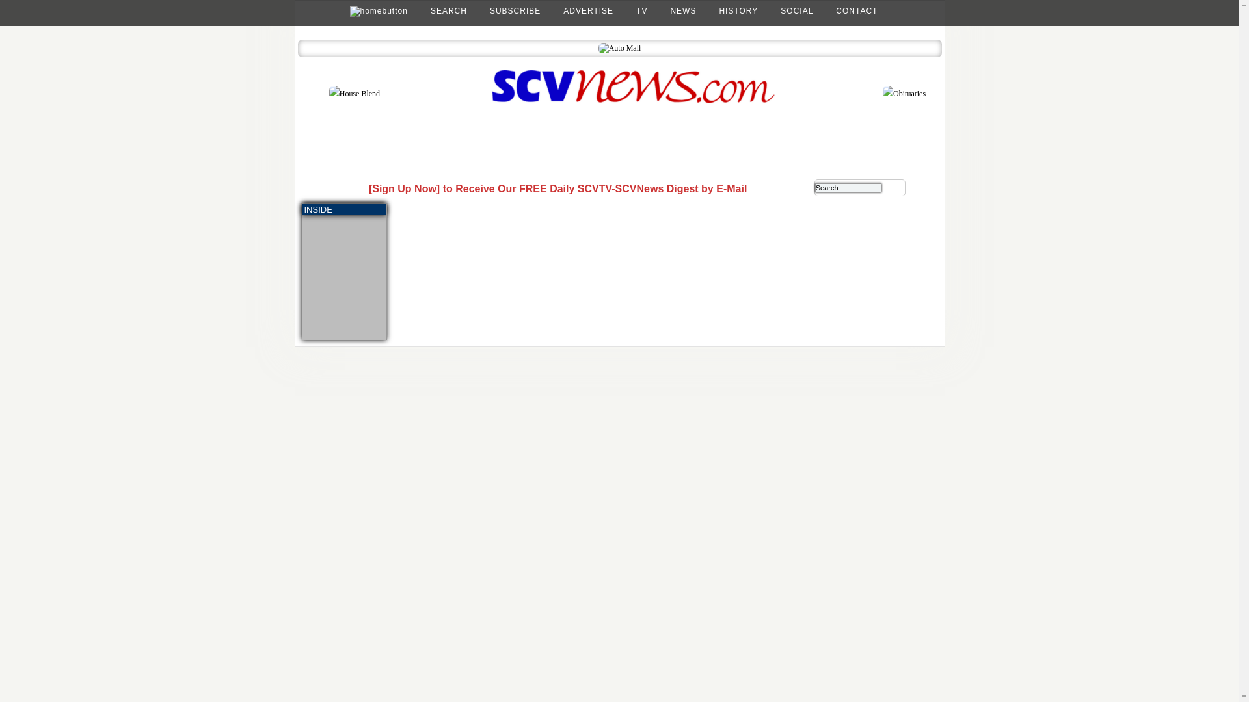 Image resolution: width=1249 pixels, height=702 pixels. I want to click on ADVERTISE, so click(588, 10).